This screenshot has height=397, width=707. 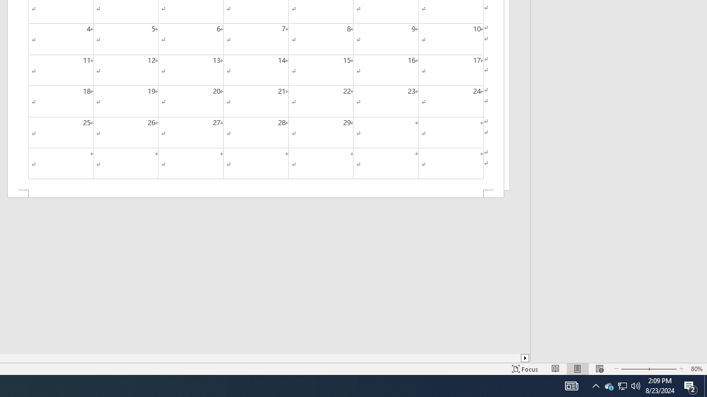 I want to click on Column right, so click(x=526, y=358).